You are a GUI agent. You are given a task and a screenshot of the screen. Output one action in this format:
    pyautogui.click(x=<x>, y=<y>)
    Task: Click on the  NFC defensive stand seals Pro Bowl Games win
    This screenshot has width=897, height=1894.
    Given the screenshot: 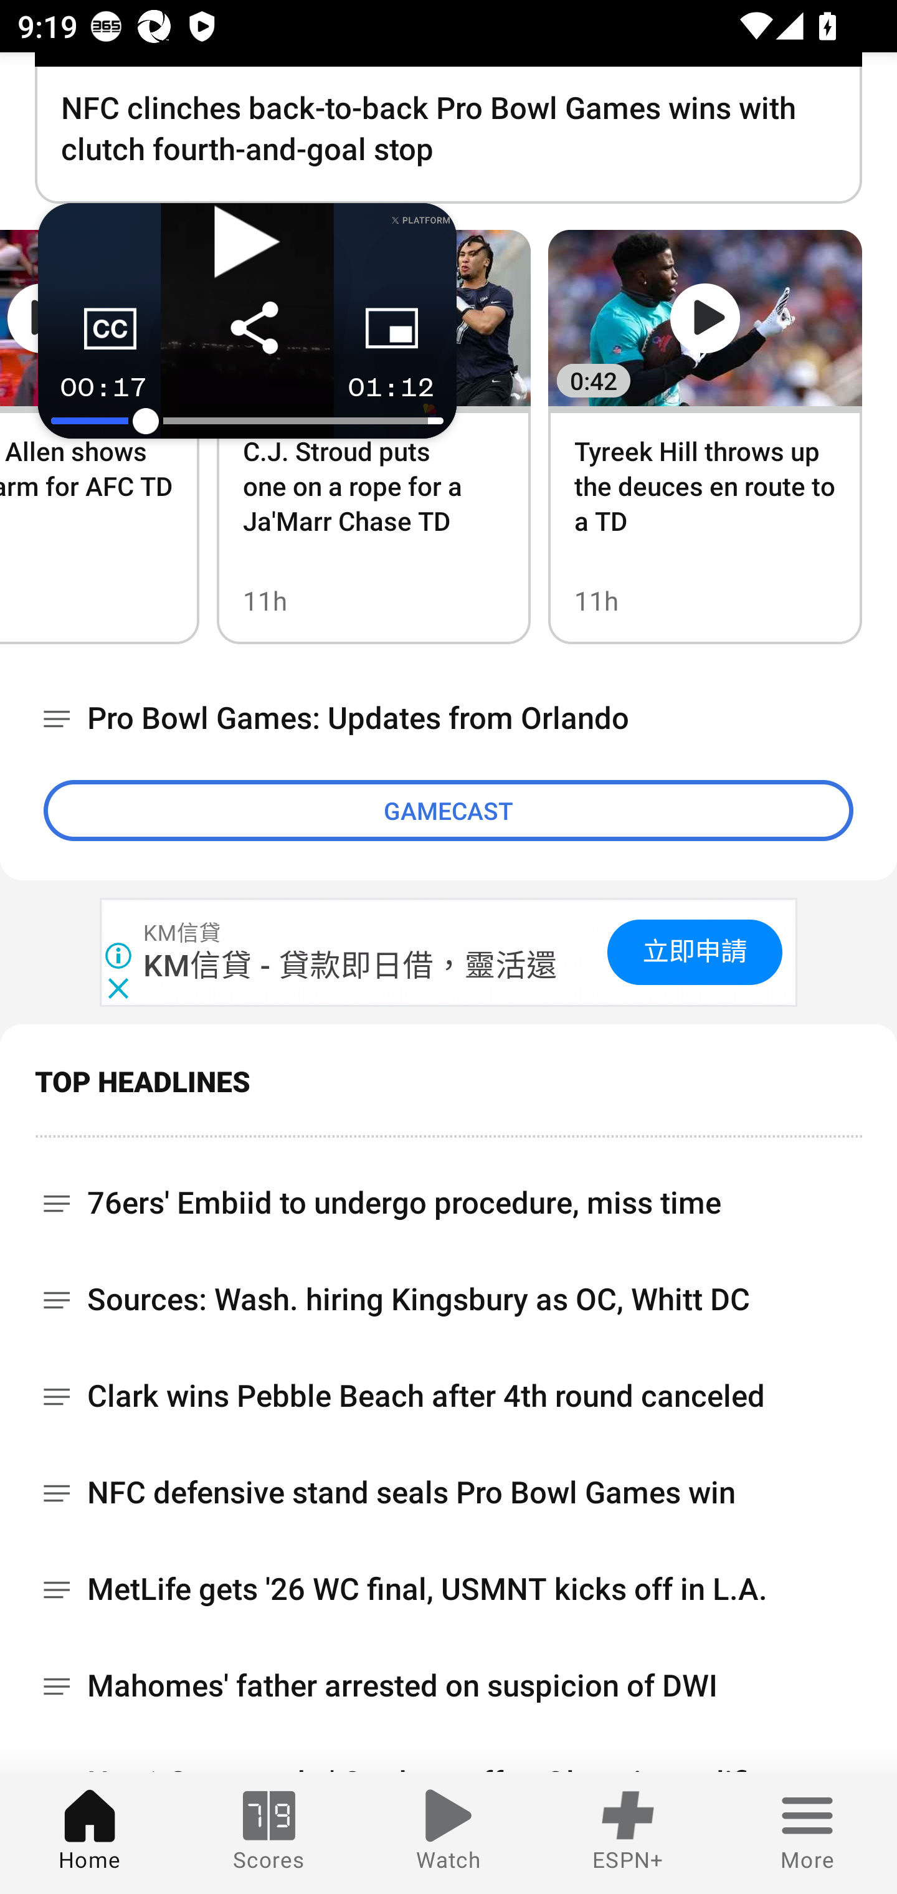 What is the action you would take?
    pyautogui.click(x=448, y=1493)
    